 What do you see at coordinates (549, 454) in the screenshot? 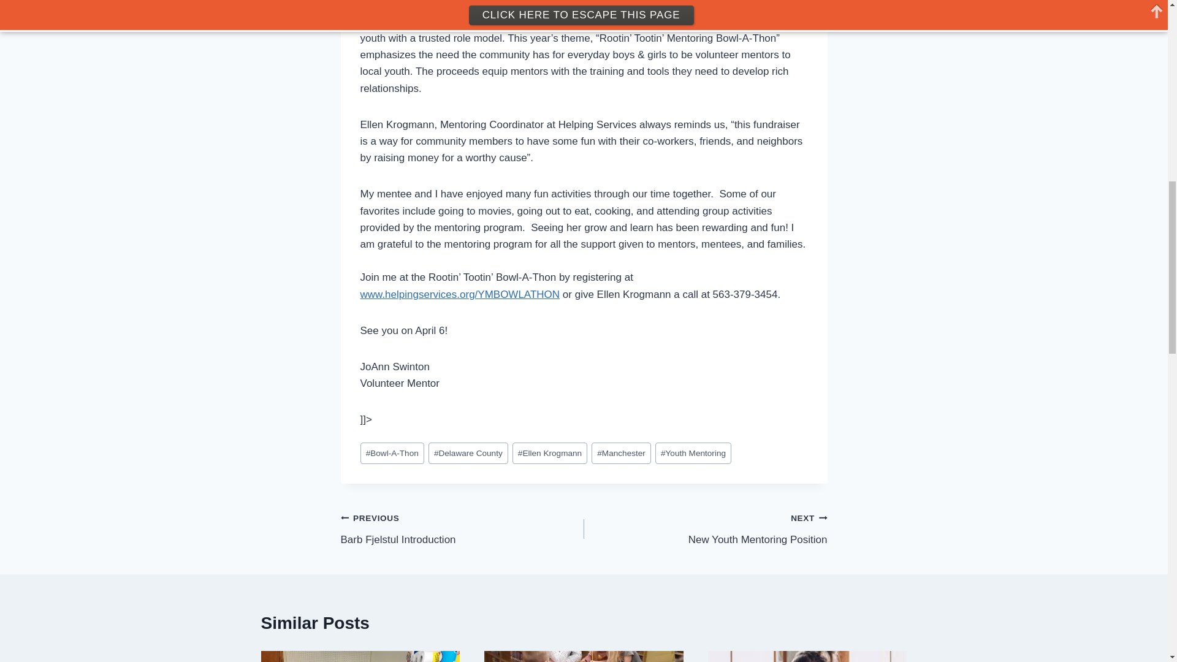
I see `Ellen Krogmann` at bounding box center [549, 454].